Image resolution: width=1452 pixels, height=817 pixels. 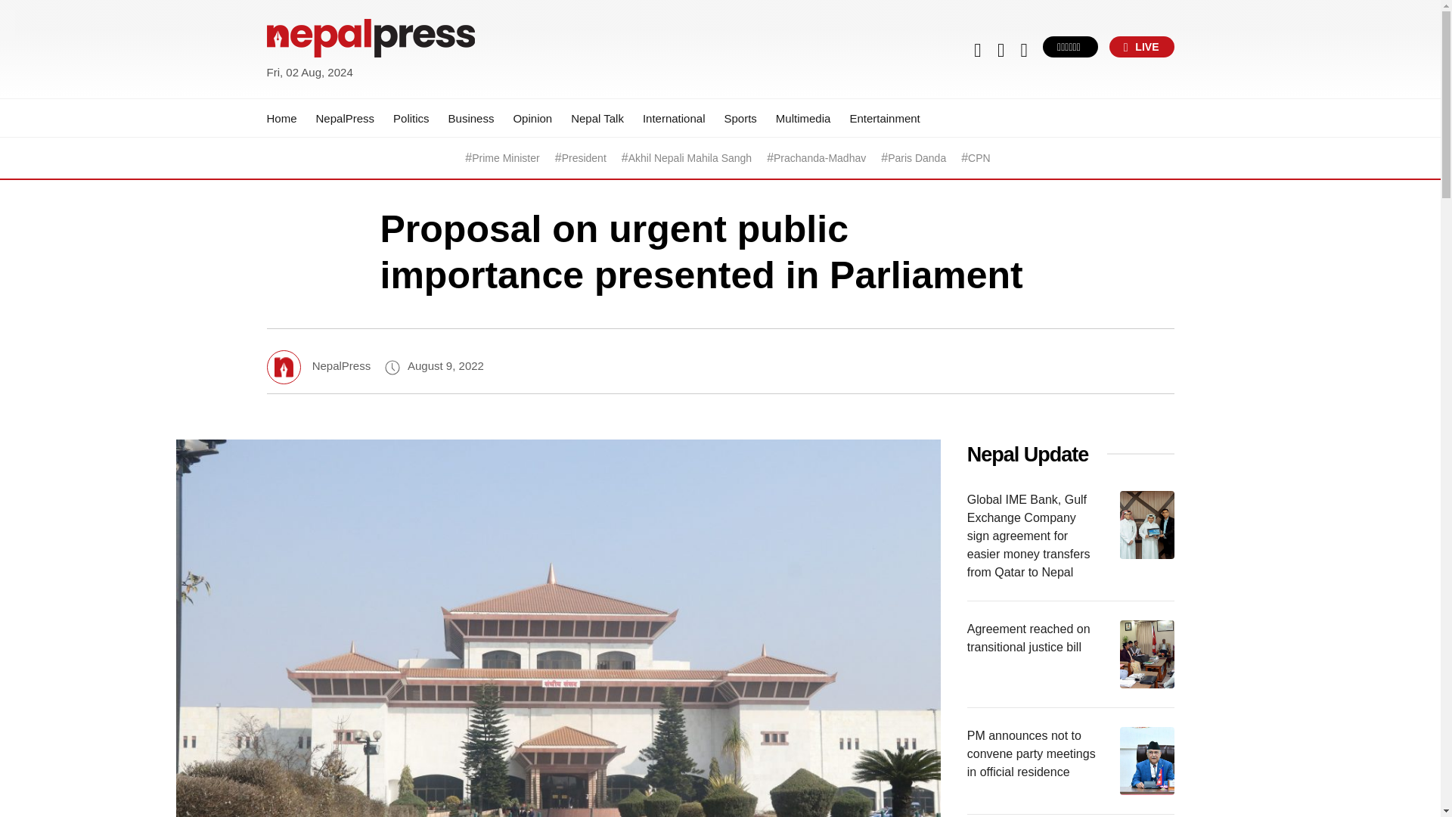 What do you see at coordinates (917, 158) in the screenshot?
I see `Paris Danda` at bounding box center [917, 158].